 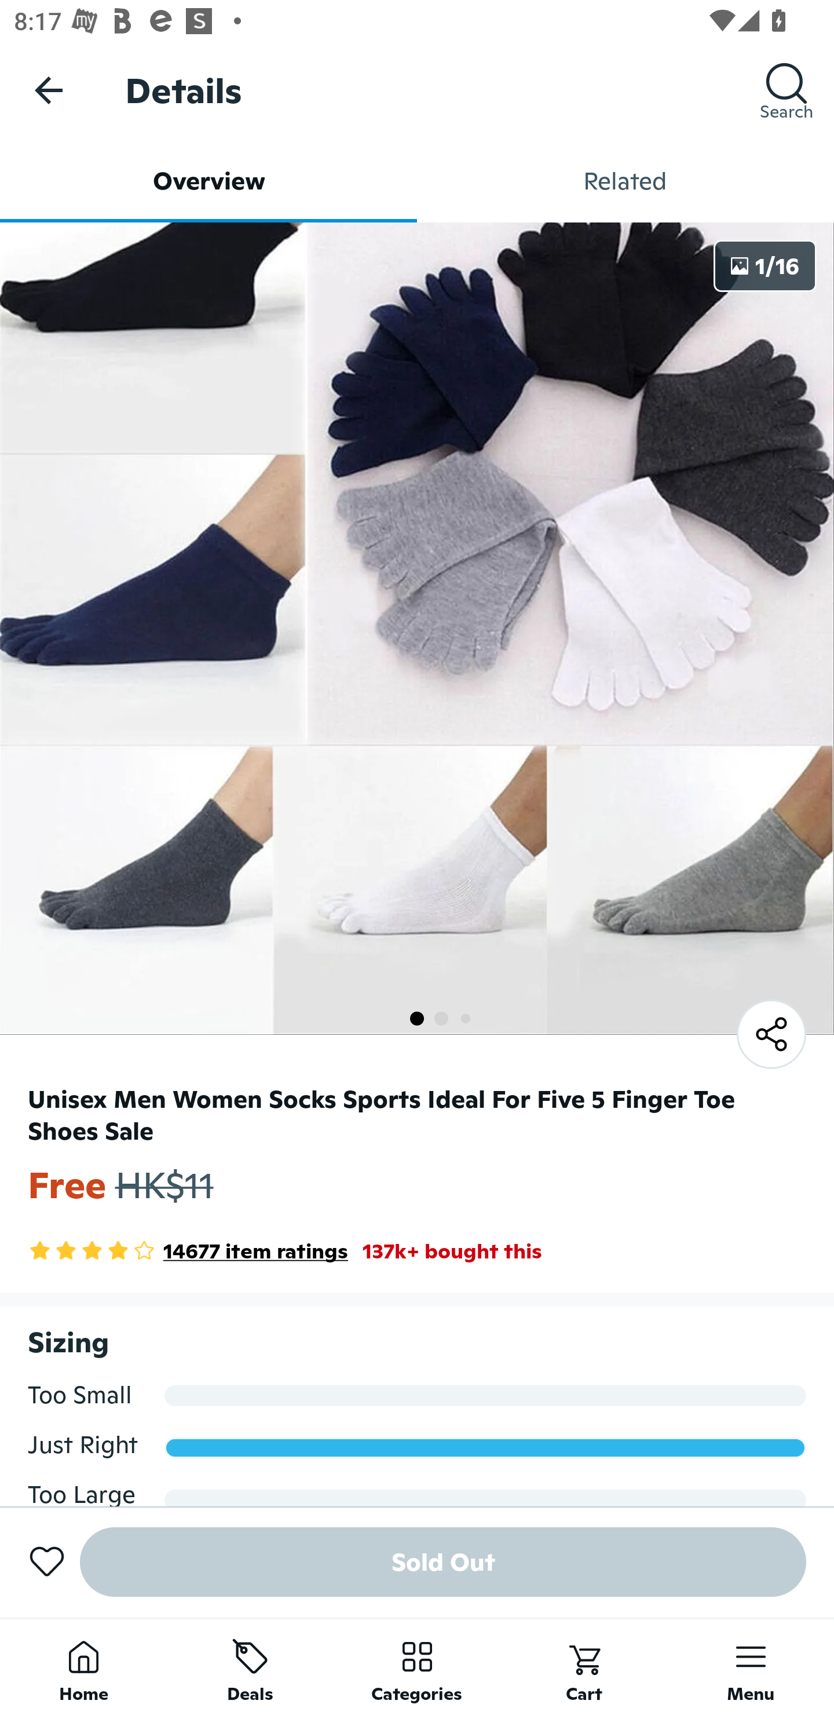 What do you see at coordinates (83, 1666) in the screenshot?
I see `Home` at bounding box center [83, 1666].